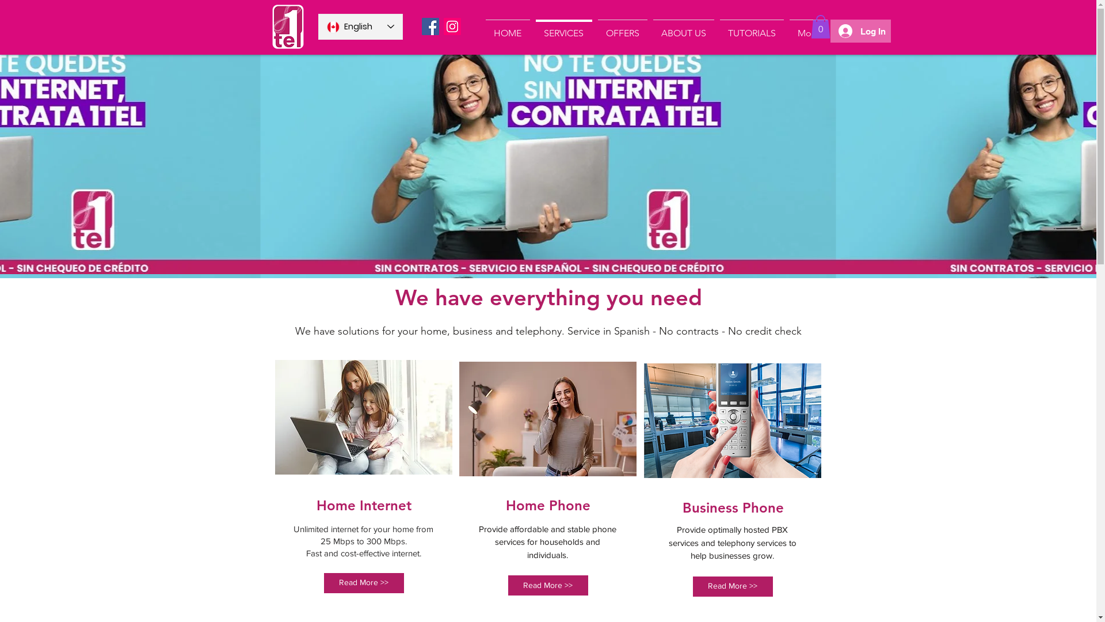  I want to click on TUTORIALS, so click(752, 28).